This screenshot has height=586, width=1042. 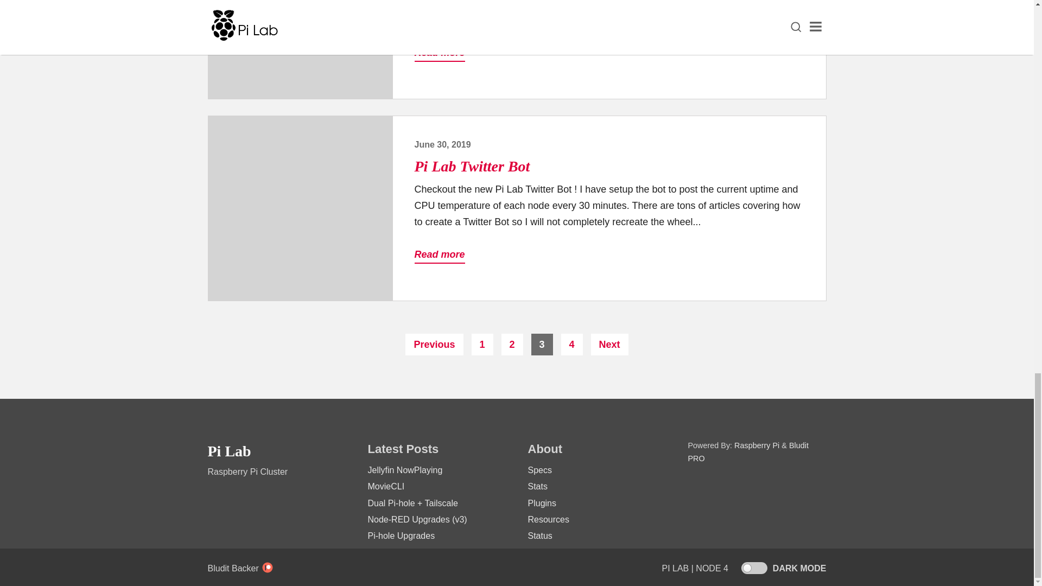 What do you see at coordinates (440, 53) in the screenshot?
I see `Read more` at bounding box center [440, 53].